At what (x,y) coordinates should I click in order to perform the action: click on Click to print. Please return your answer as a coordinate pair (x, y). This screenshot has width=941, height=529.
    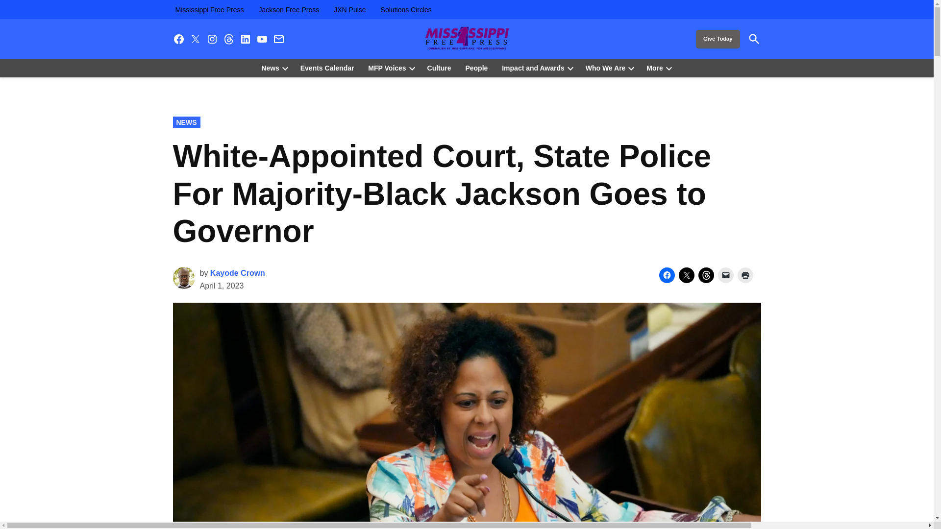
    Looking at the image, I should click on (745, 275).